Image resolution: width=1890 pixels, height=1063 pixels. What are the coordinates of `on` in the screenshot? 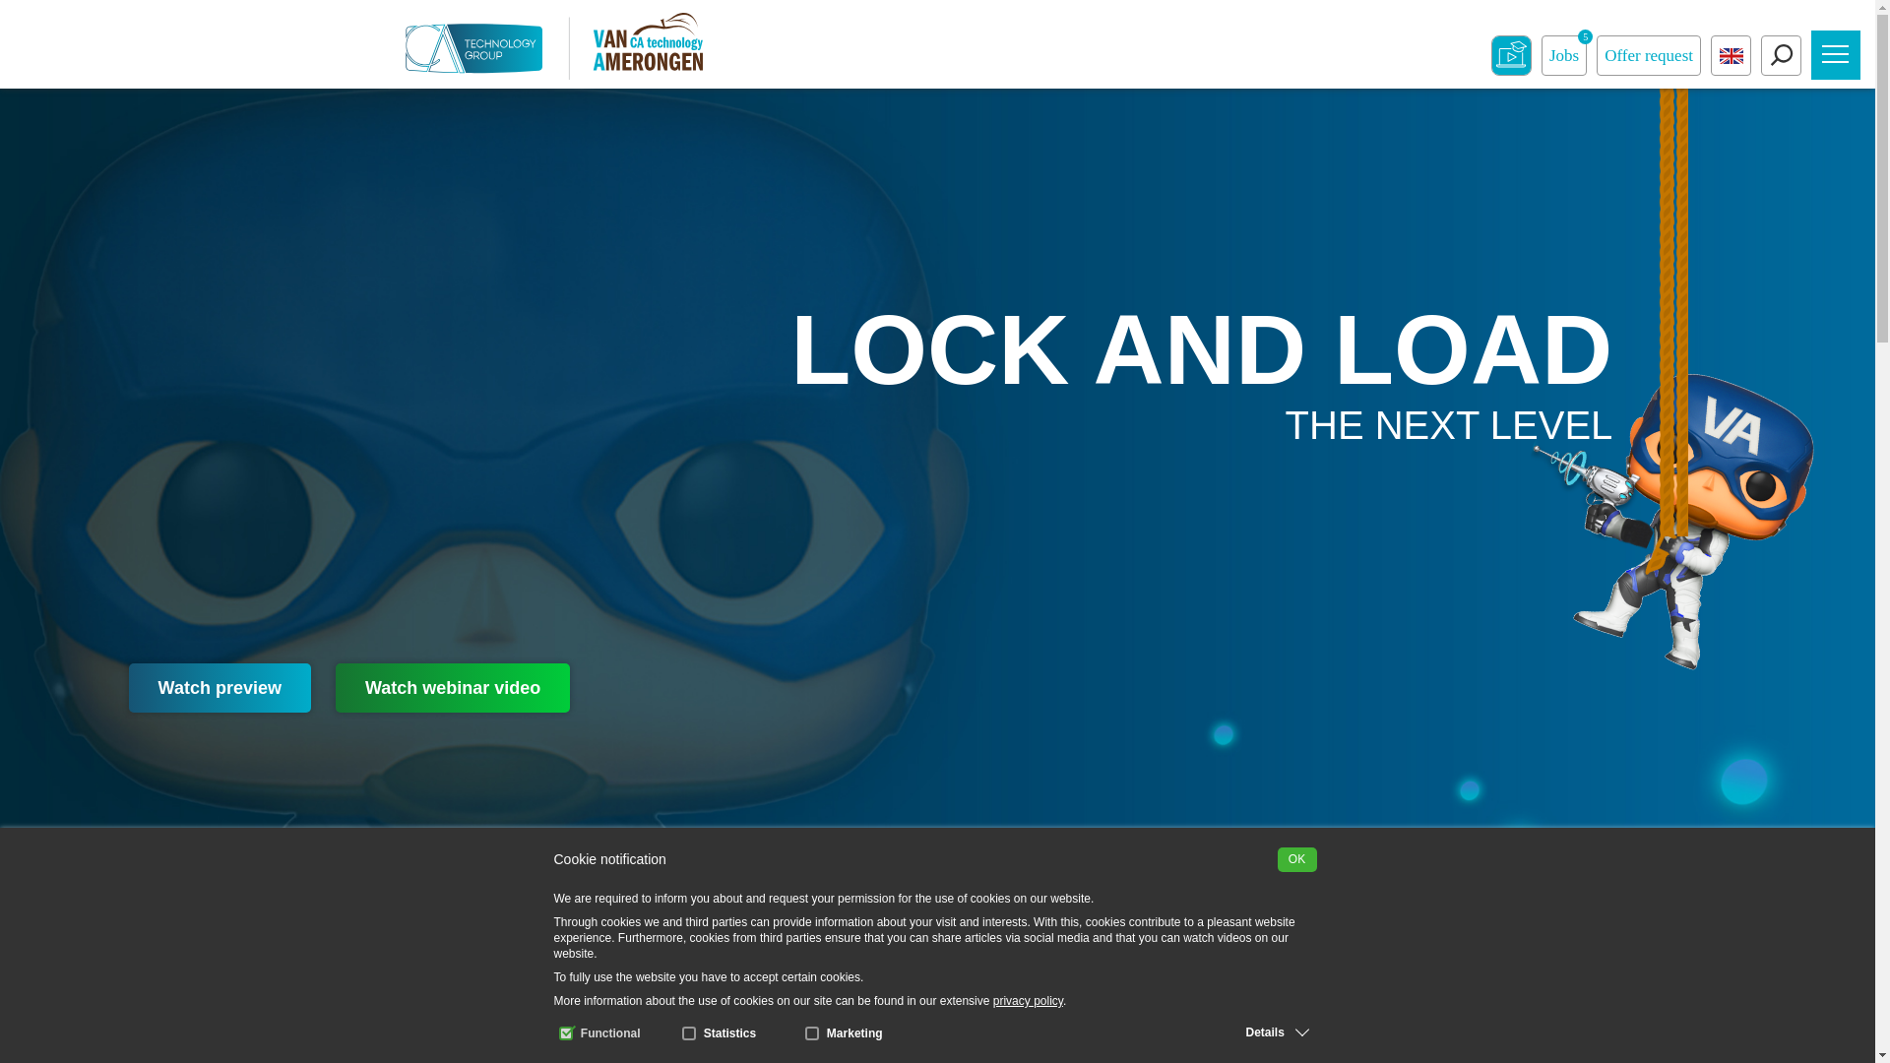 It's located at (689, 1033).